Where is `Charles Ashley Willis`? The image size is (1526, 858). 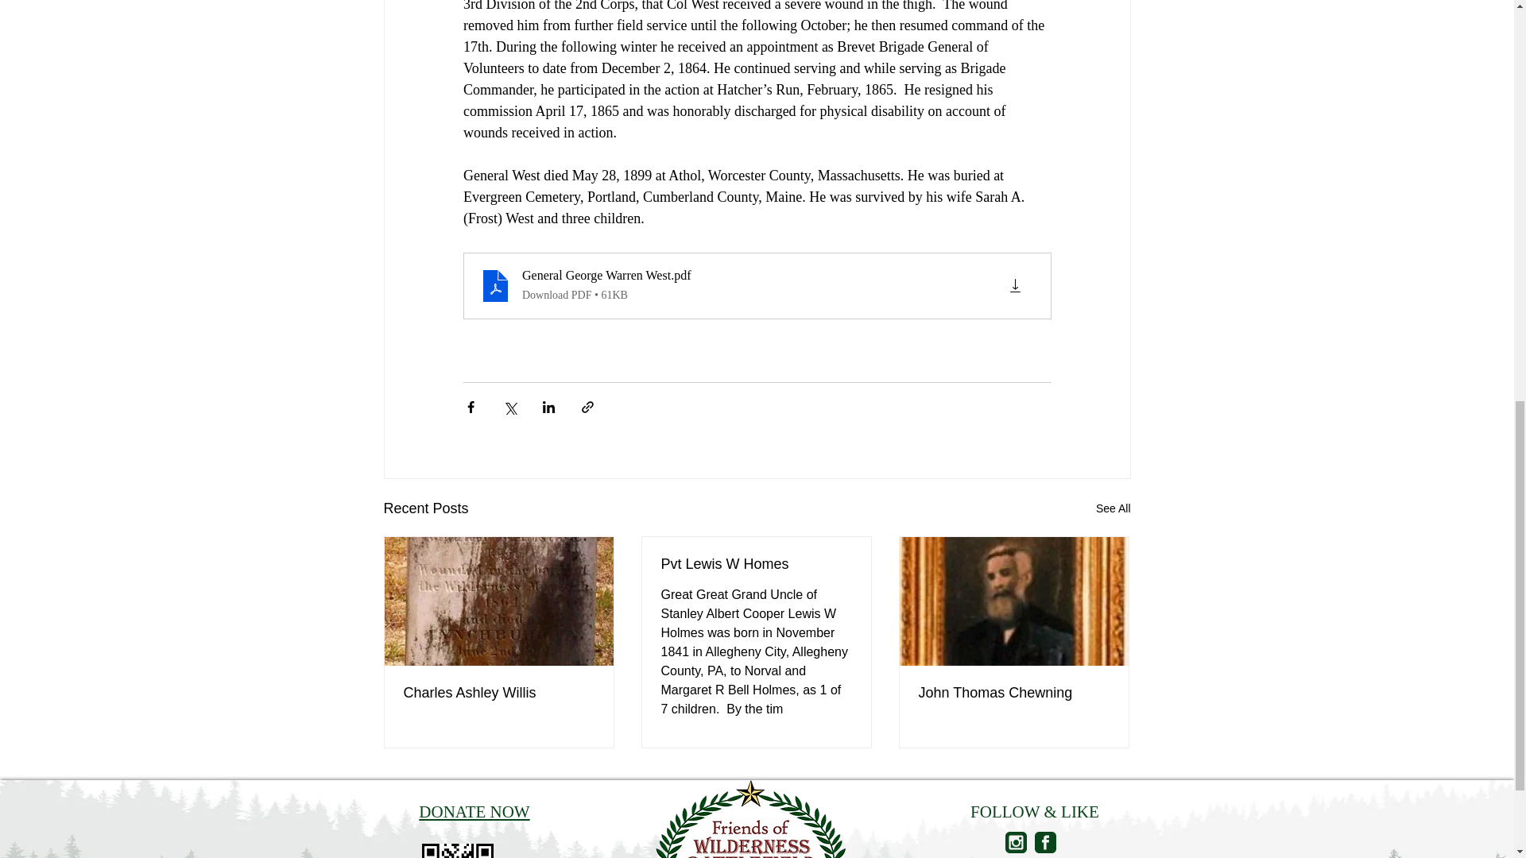
Charles Ashley Willis is located at coordinates (499, 693).